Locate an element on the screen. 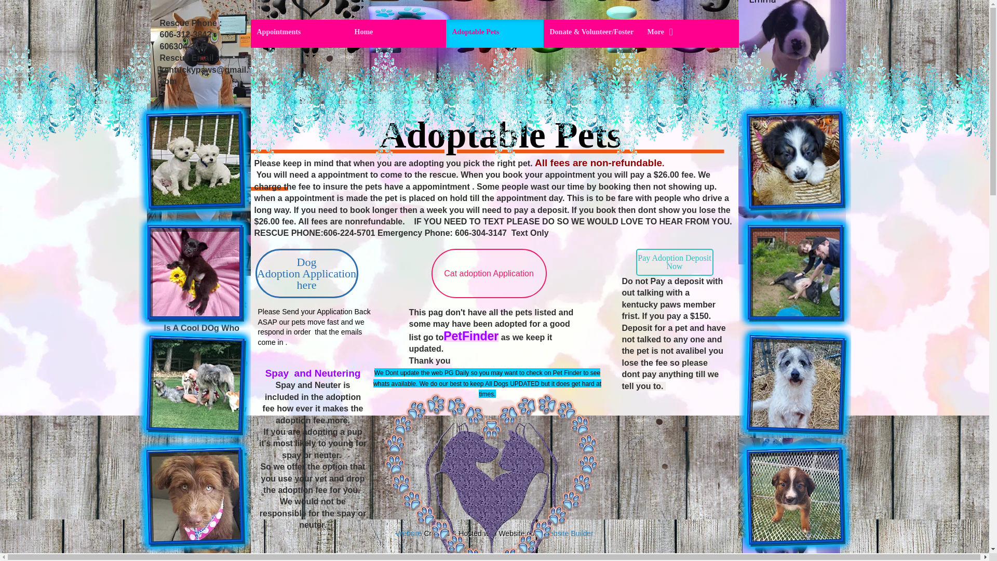  Adoptable Pets is located at coordinates (494, 33).